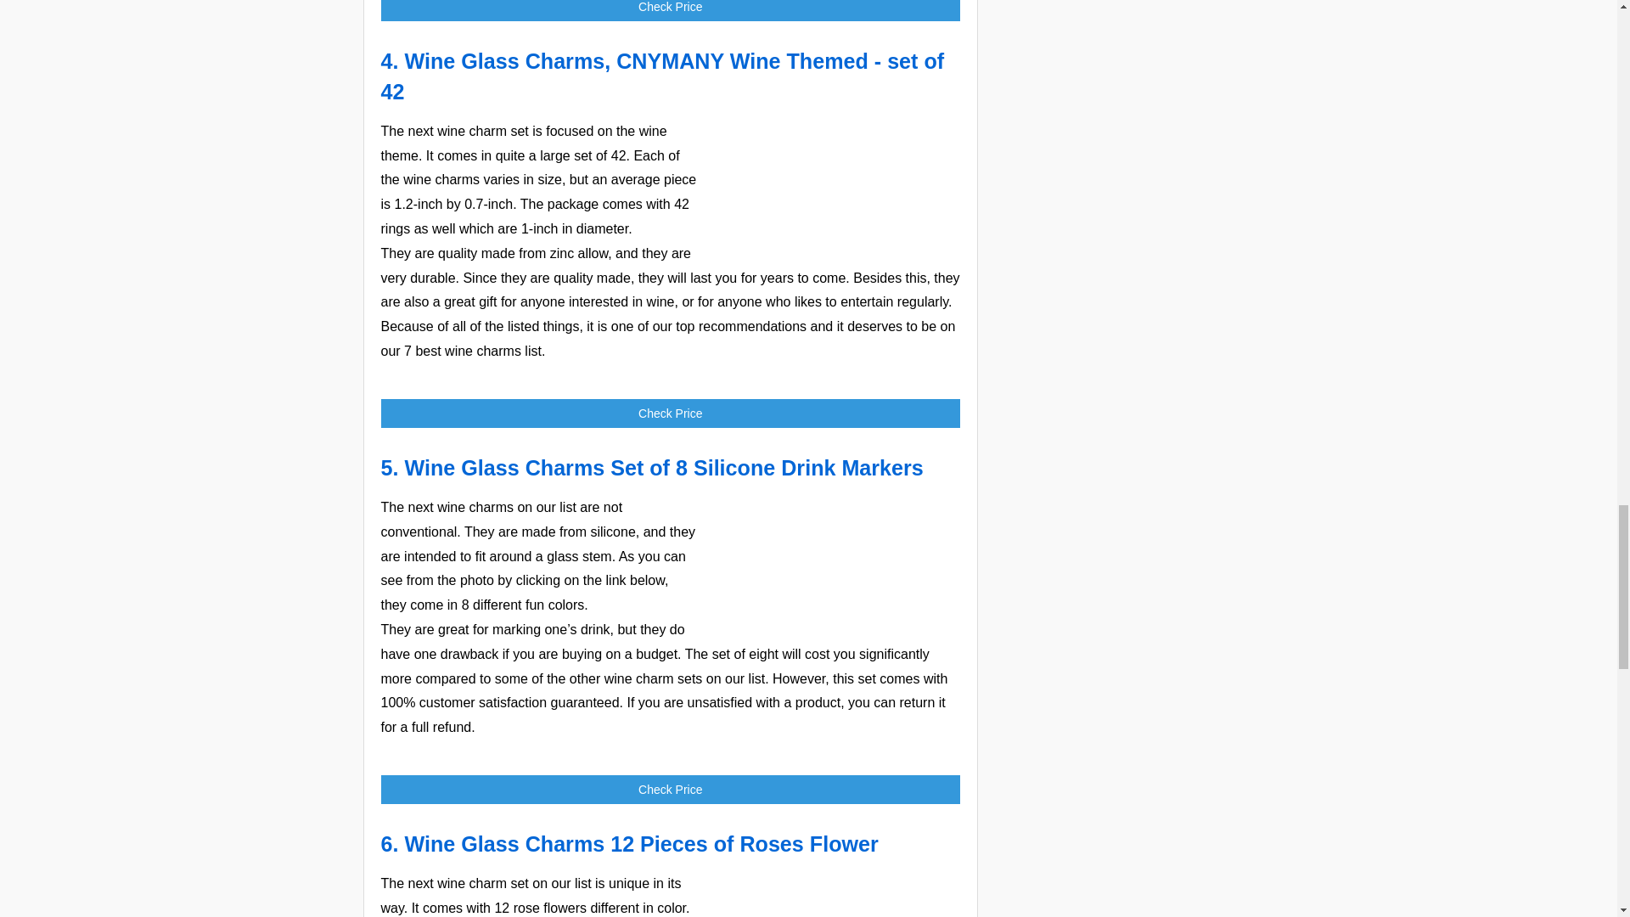 The image size is (1630, 917). What do you see at coordinates (669, 790) in the screenshot?
I see `Check Price` at bounding box center [669, 790].